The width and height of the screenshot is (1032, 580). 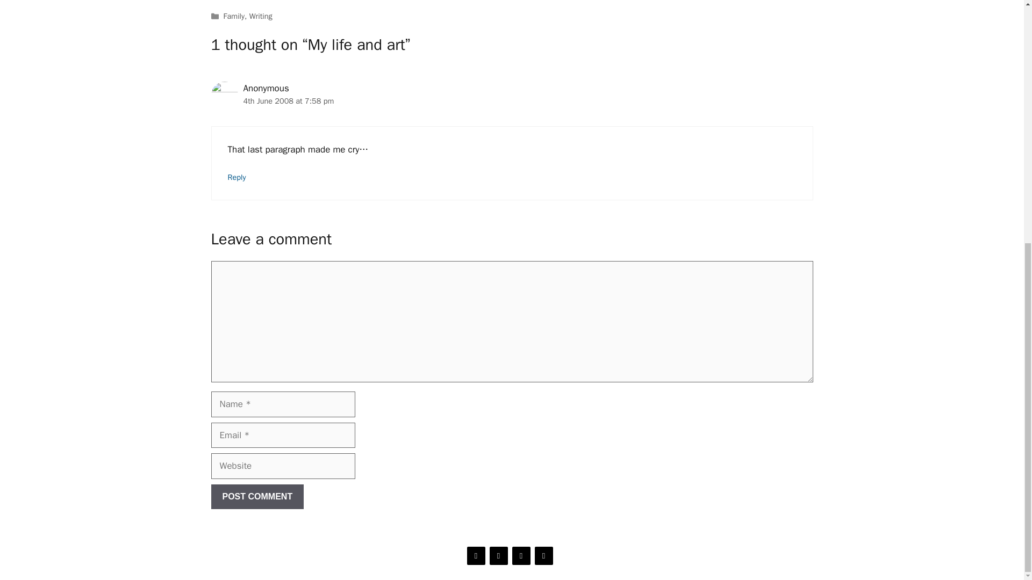 What do you see at coordinates (237, 177) in the screenshot?
I see `Reply` at bounding box center [237, 177].